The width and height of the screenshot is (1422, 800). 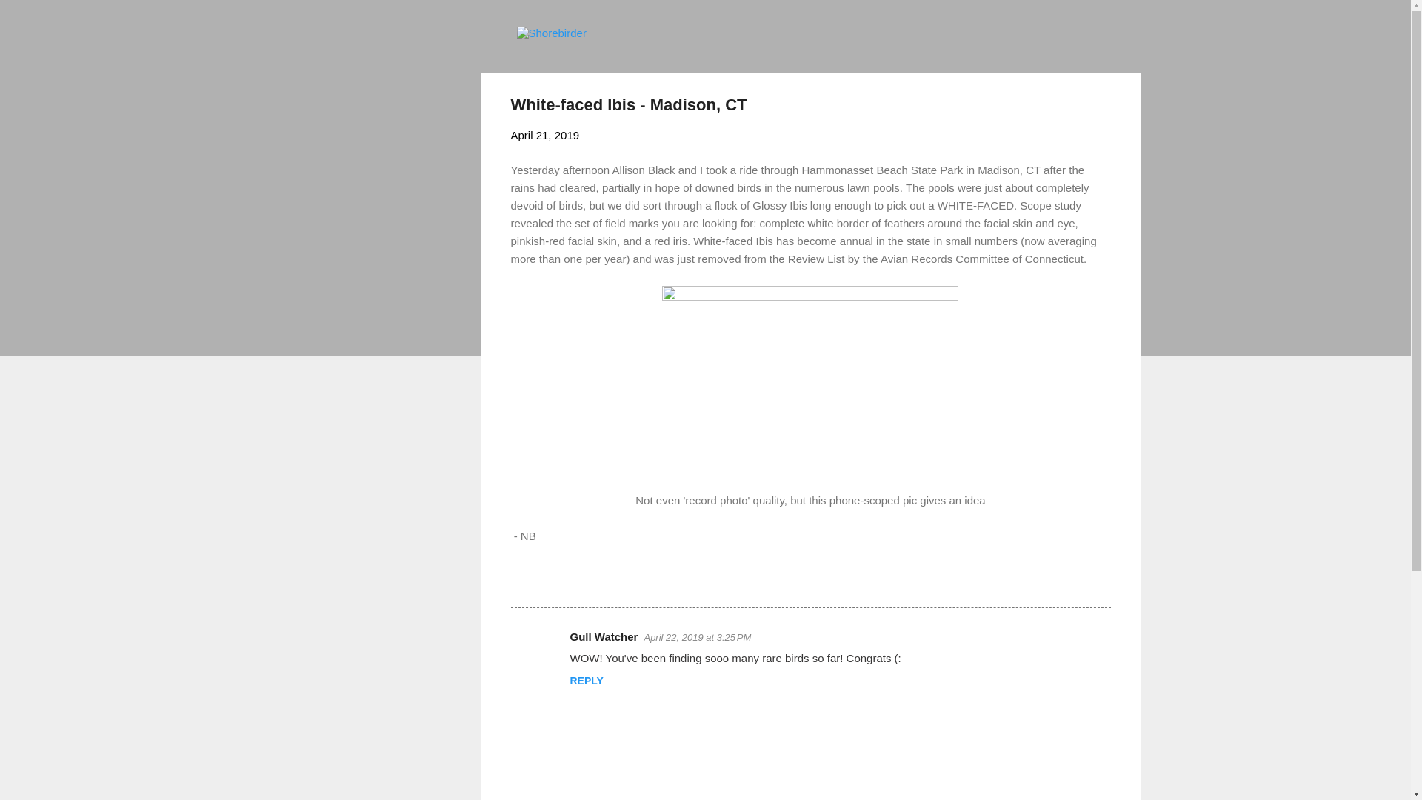 I want to click on Search, so click(x=29, y=18).